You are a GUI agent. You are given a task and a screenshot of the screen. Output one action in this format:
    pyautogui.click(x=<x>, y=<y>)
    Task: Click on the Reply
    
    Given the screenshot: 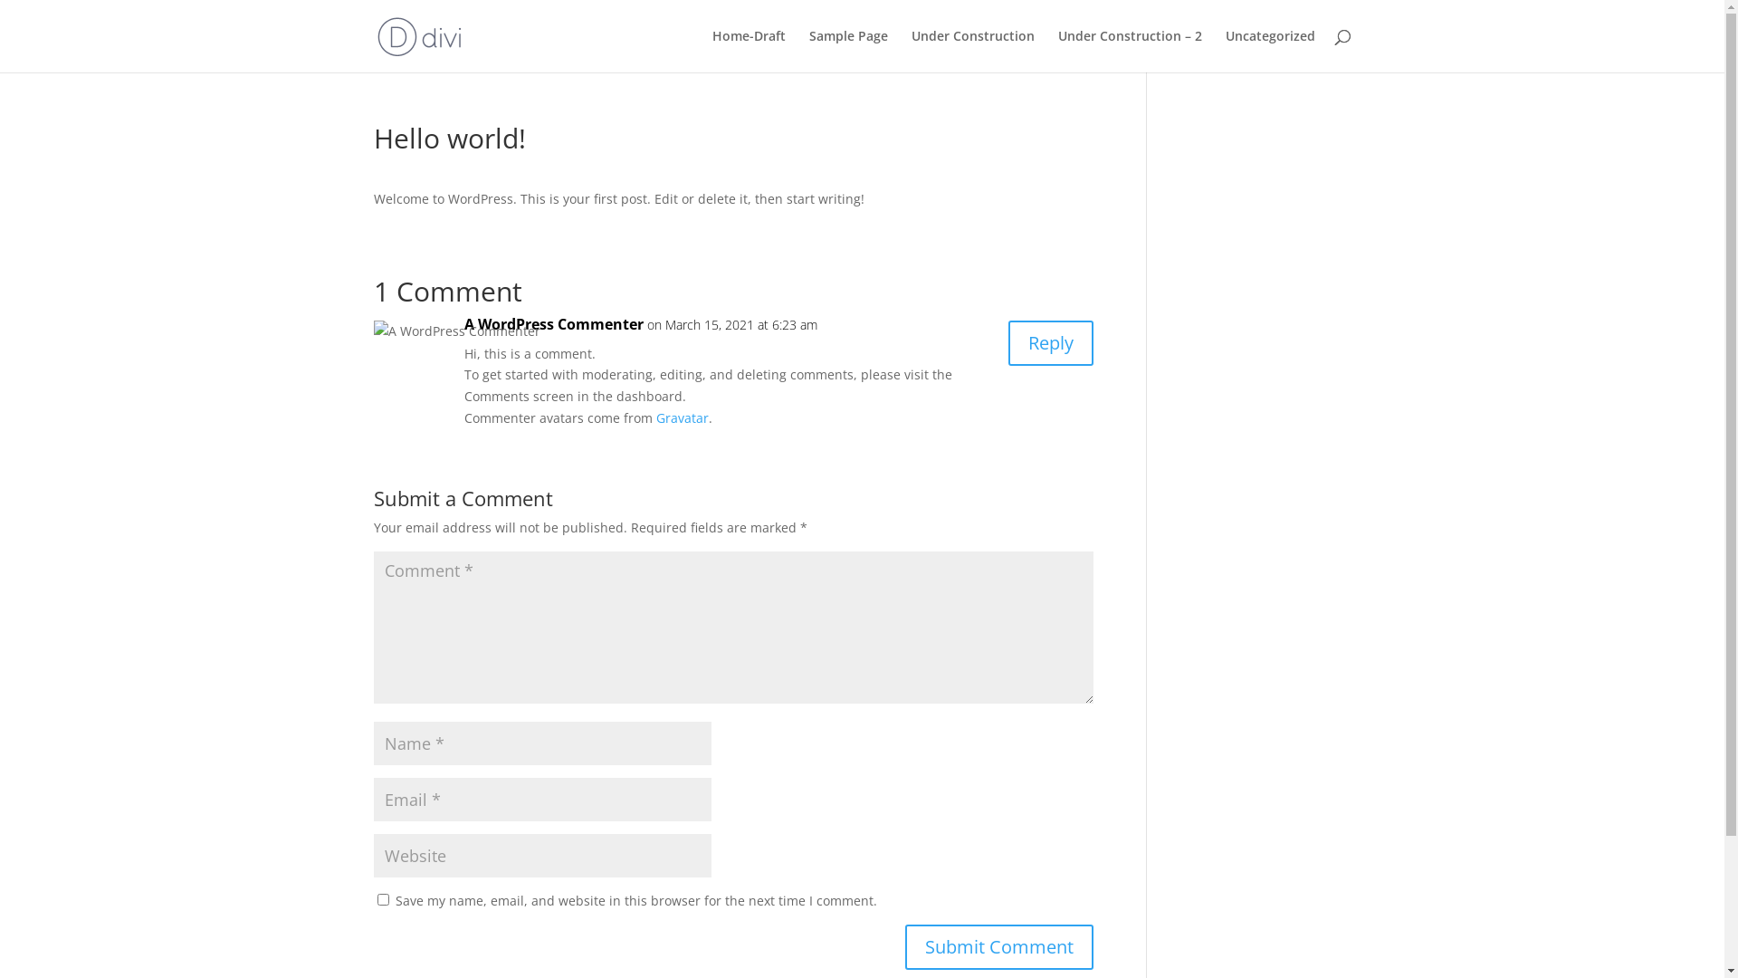 What is the action you would take?
    pyautogui.click(x=1051, y=343)
    